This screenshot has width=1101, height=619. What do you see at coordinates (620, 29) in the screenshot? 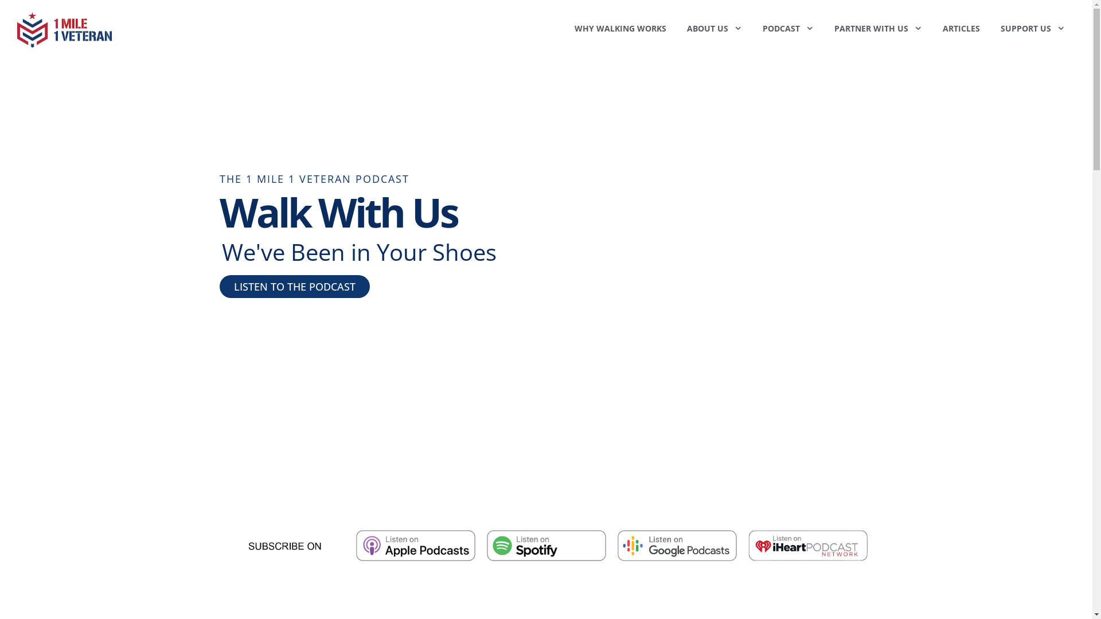
I see `WHY WALKING WORKS` at bounding box center [620, 29].